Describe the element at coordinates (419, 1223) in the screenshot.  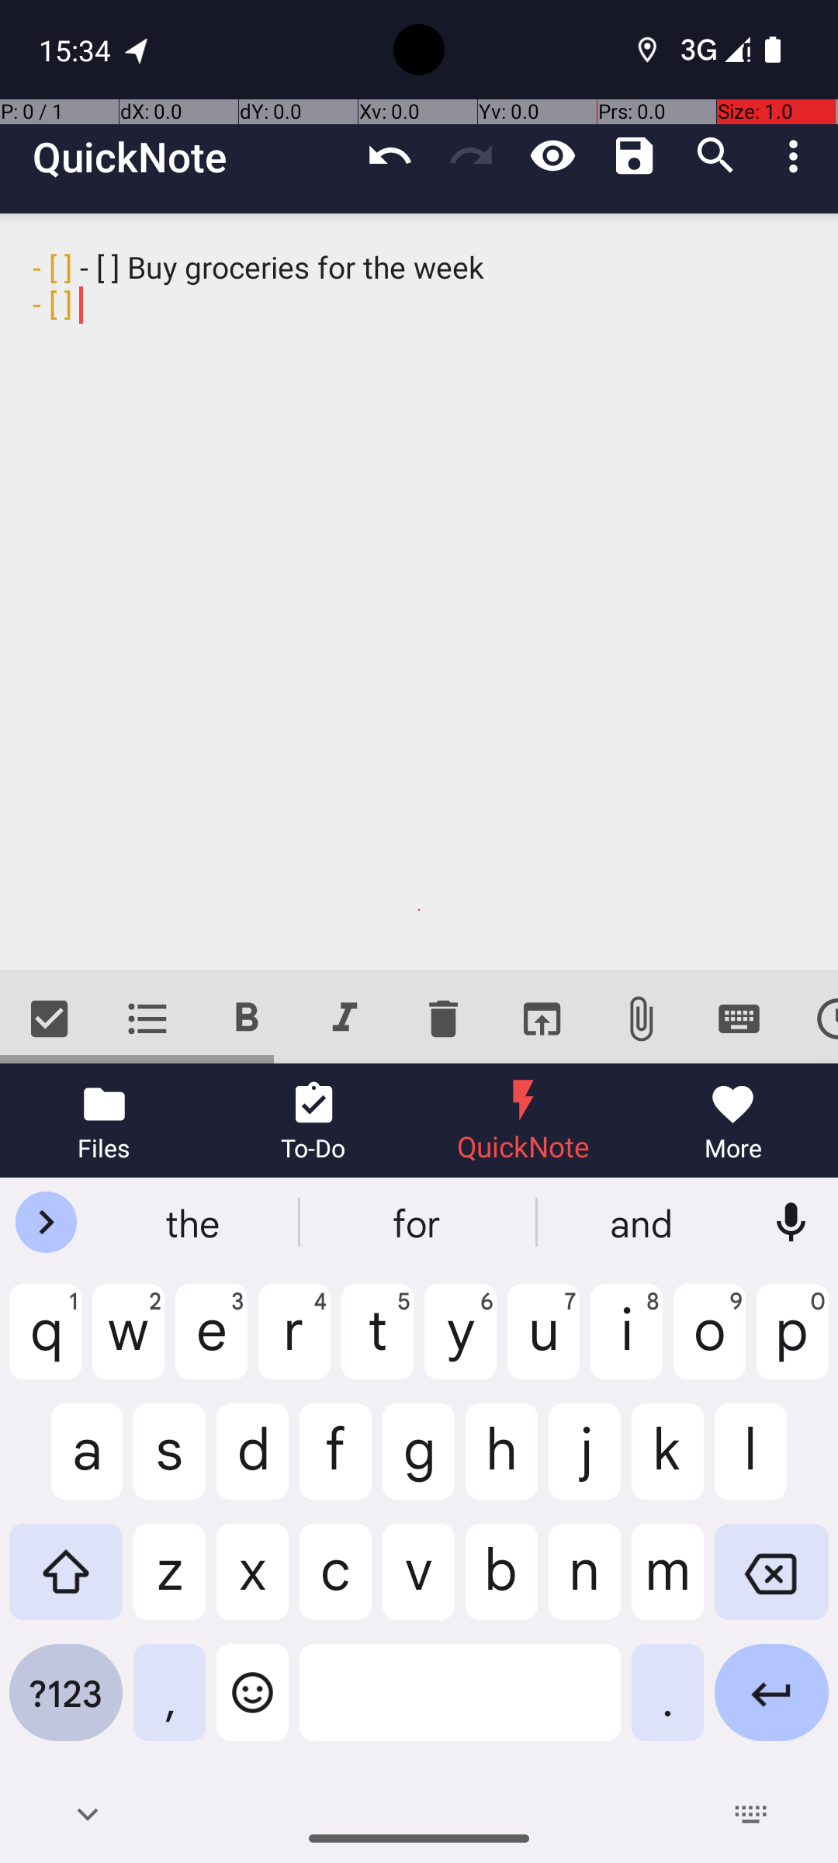
I see `for` at that location.